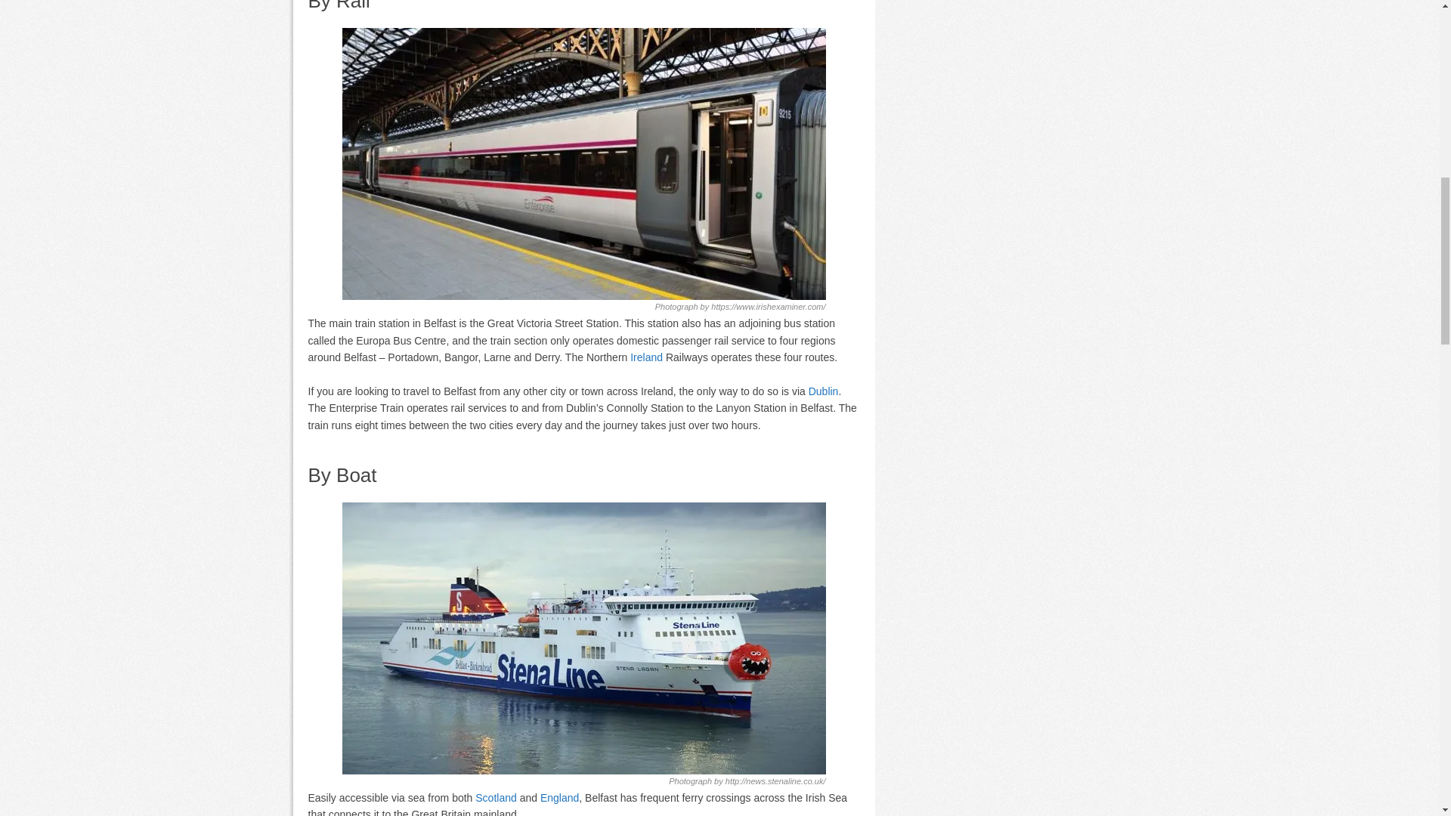 The width and height of the screenshot is (1451, 816). Describe the element at coordinates (583, 163) in the screenshot. I see `By Rail:  How To Reach Belfast` at that location.